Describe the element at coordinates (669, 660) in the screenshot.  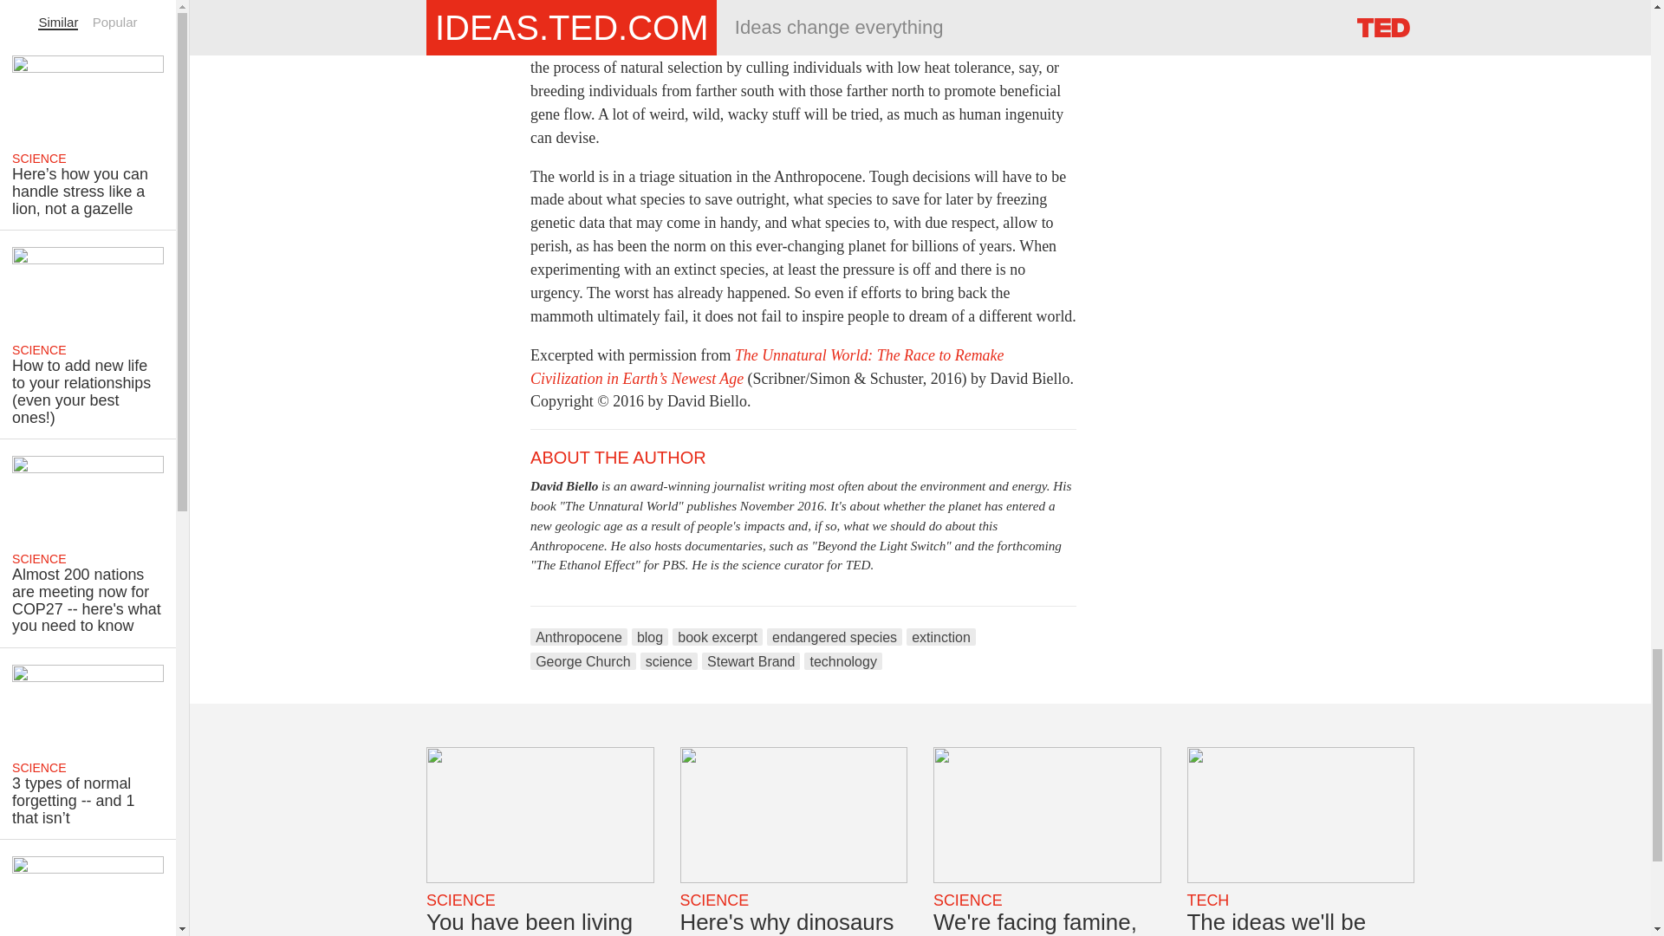
I see `science` at that location.